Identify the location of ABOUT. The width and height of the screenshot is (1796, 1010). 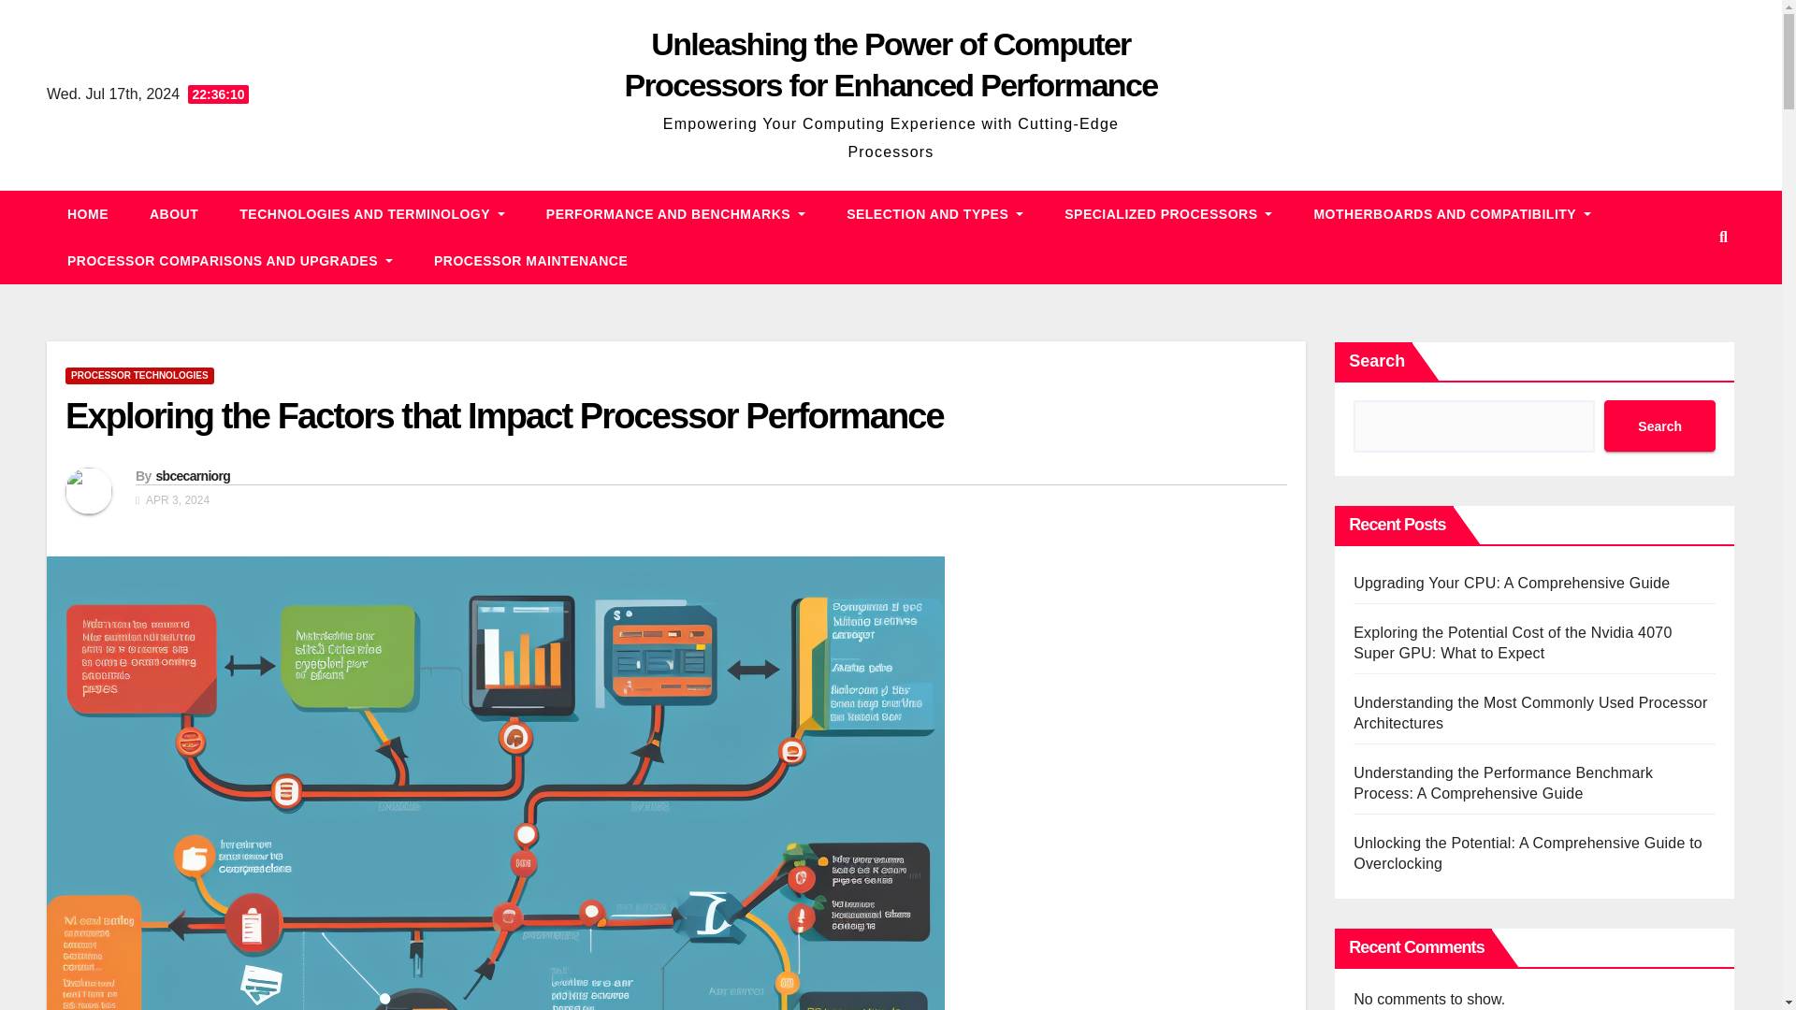
(174, 213).